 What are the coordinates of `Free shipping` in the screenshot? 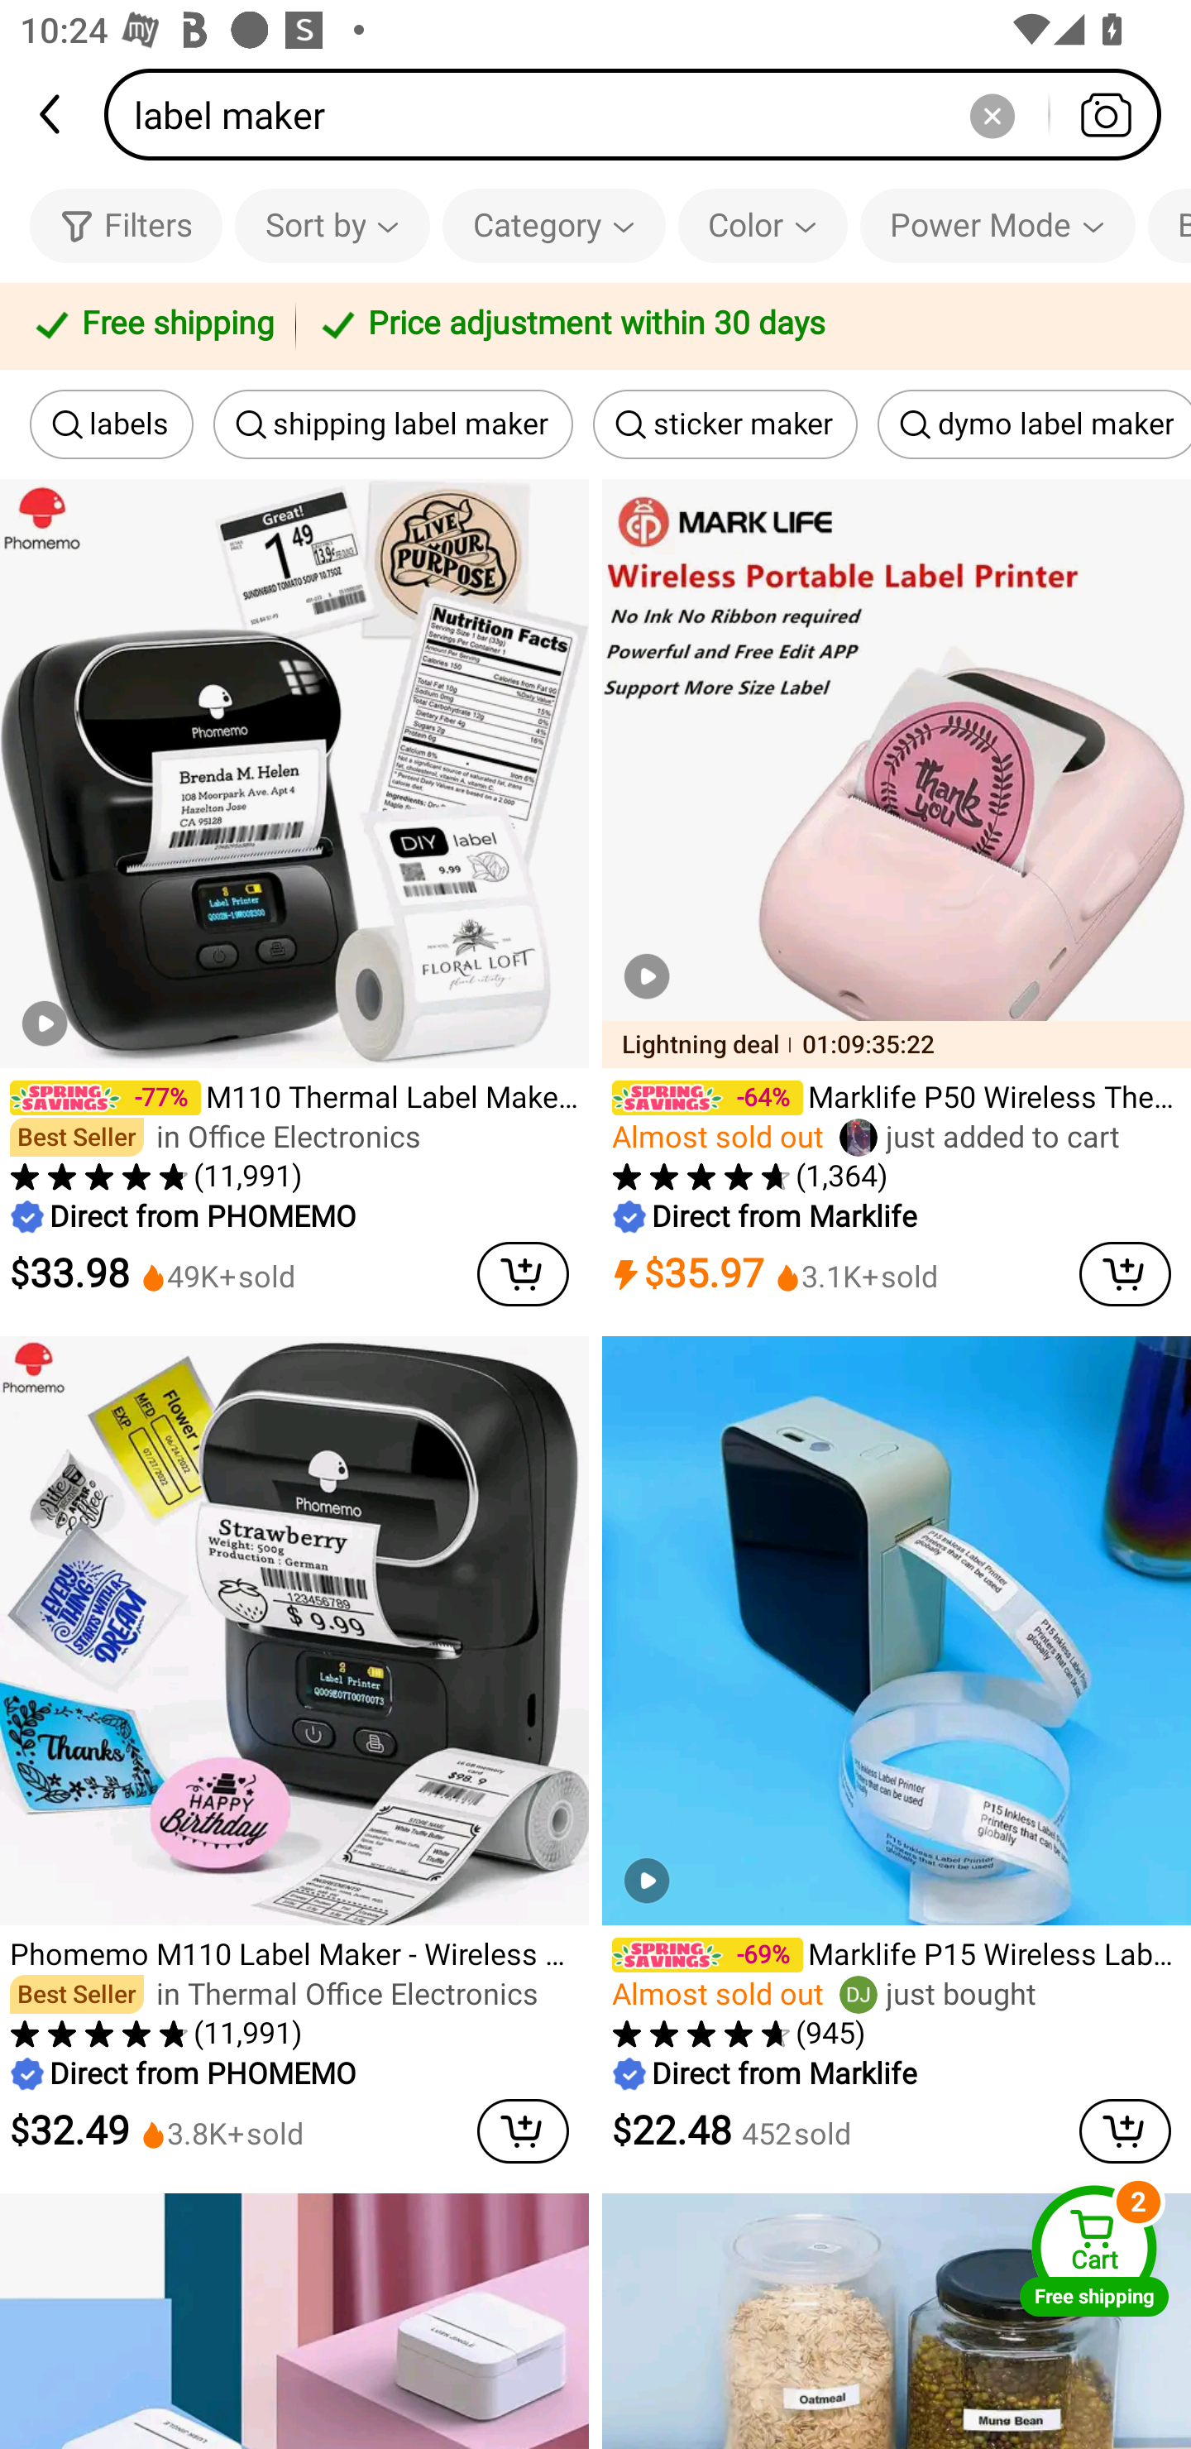 It's located at (152, 326).